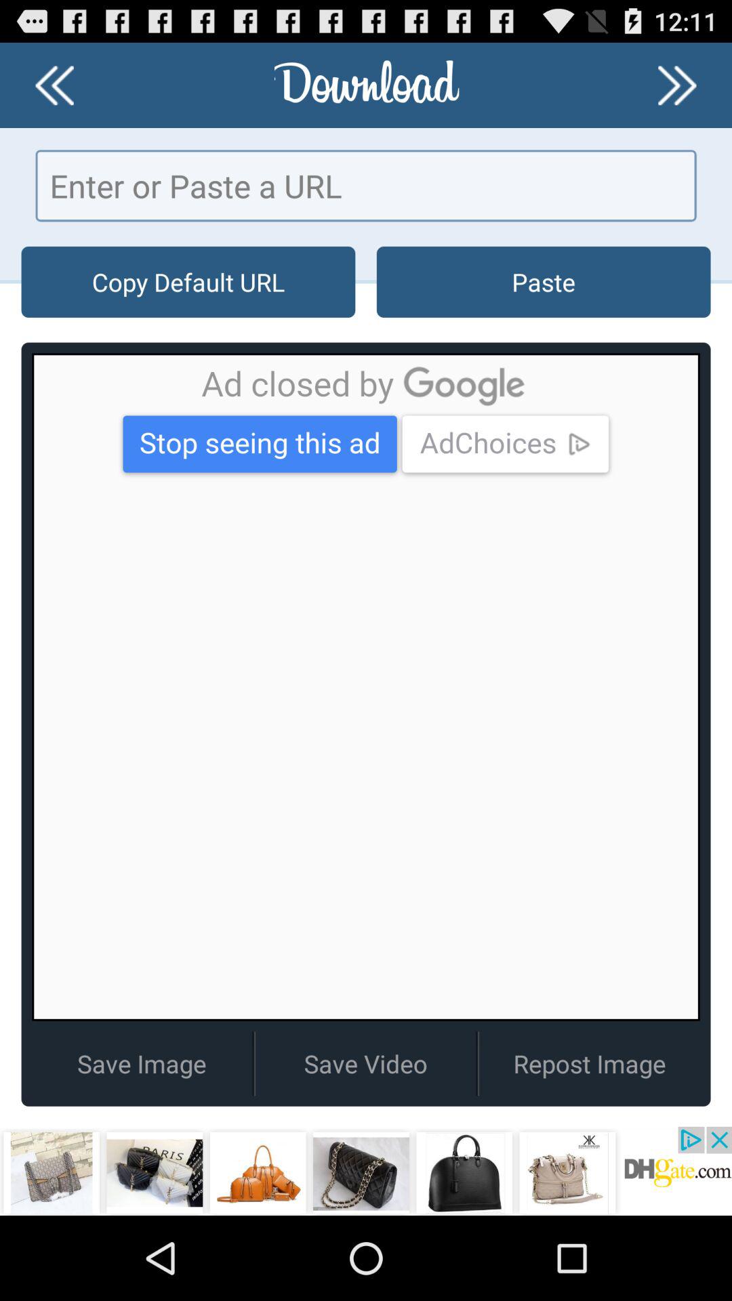 This screenshot has width=732, height=1301. I want to click on go back, so click(54, 85).